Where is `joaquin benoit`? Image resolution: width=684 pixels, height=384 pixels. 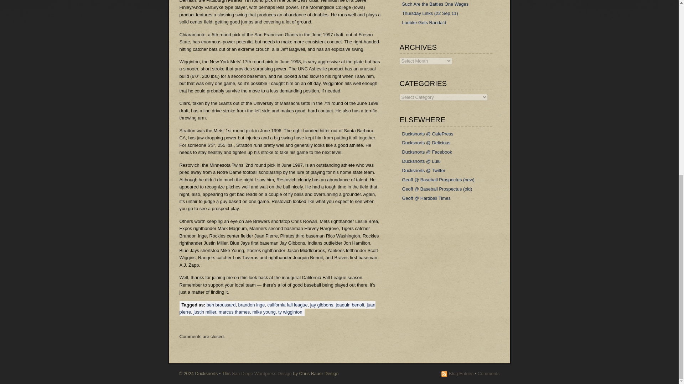 joaquin benoit is located at coordinates (350, 305).